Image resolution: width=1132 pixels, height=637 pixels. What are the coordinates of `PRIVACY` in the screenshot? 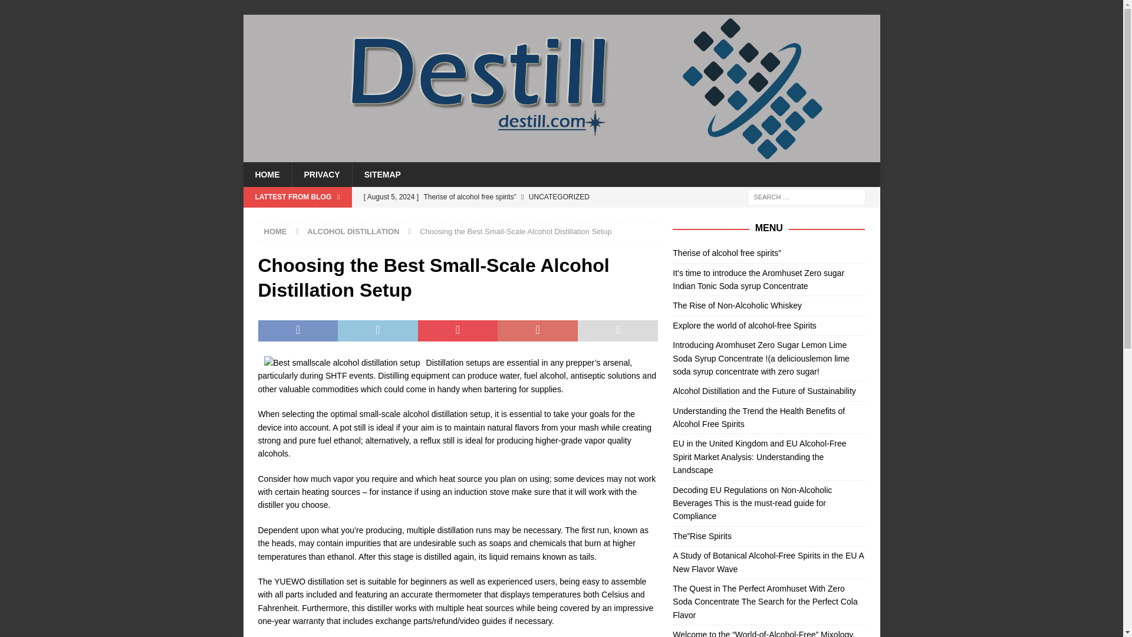 It's located at (321, 175).